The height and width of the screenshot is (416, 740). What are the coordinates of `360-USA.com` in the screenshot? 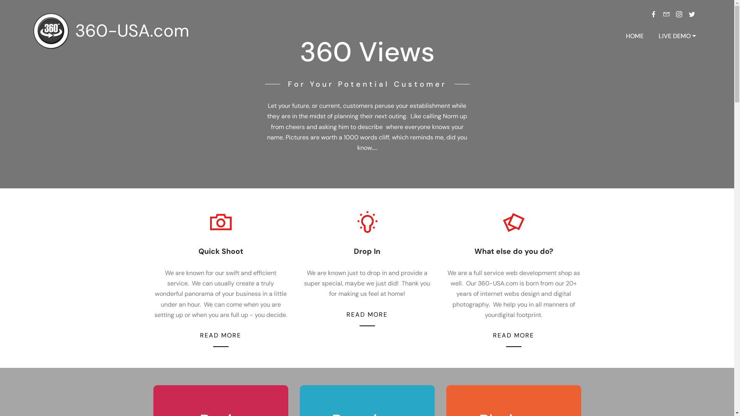 It's located at (138, 31).